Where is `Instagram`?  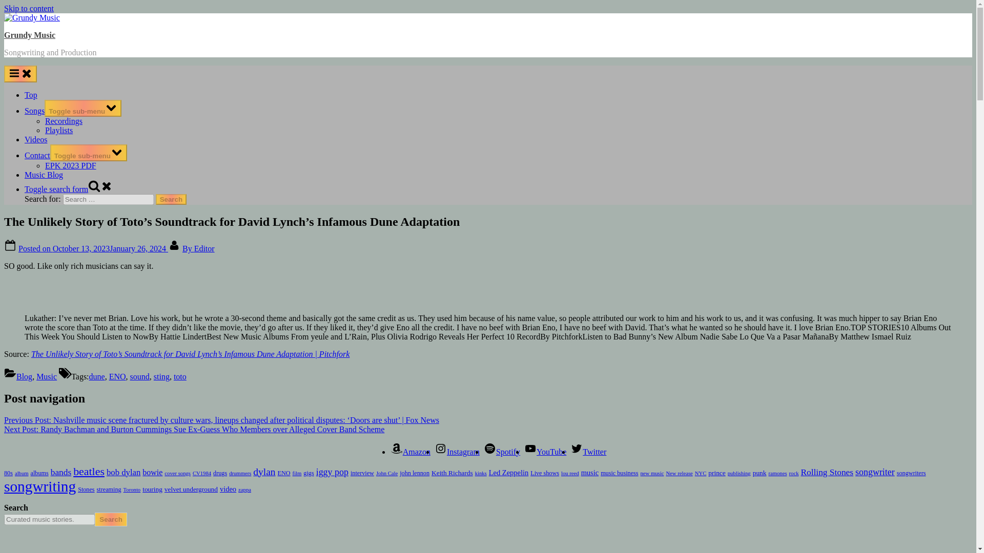
Instagram is located at coordinates (457, 452).